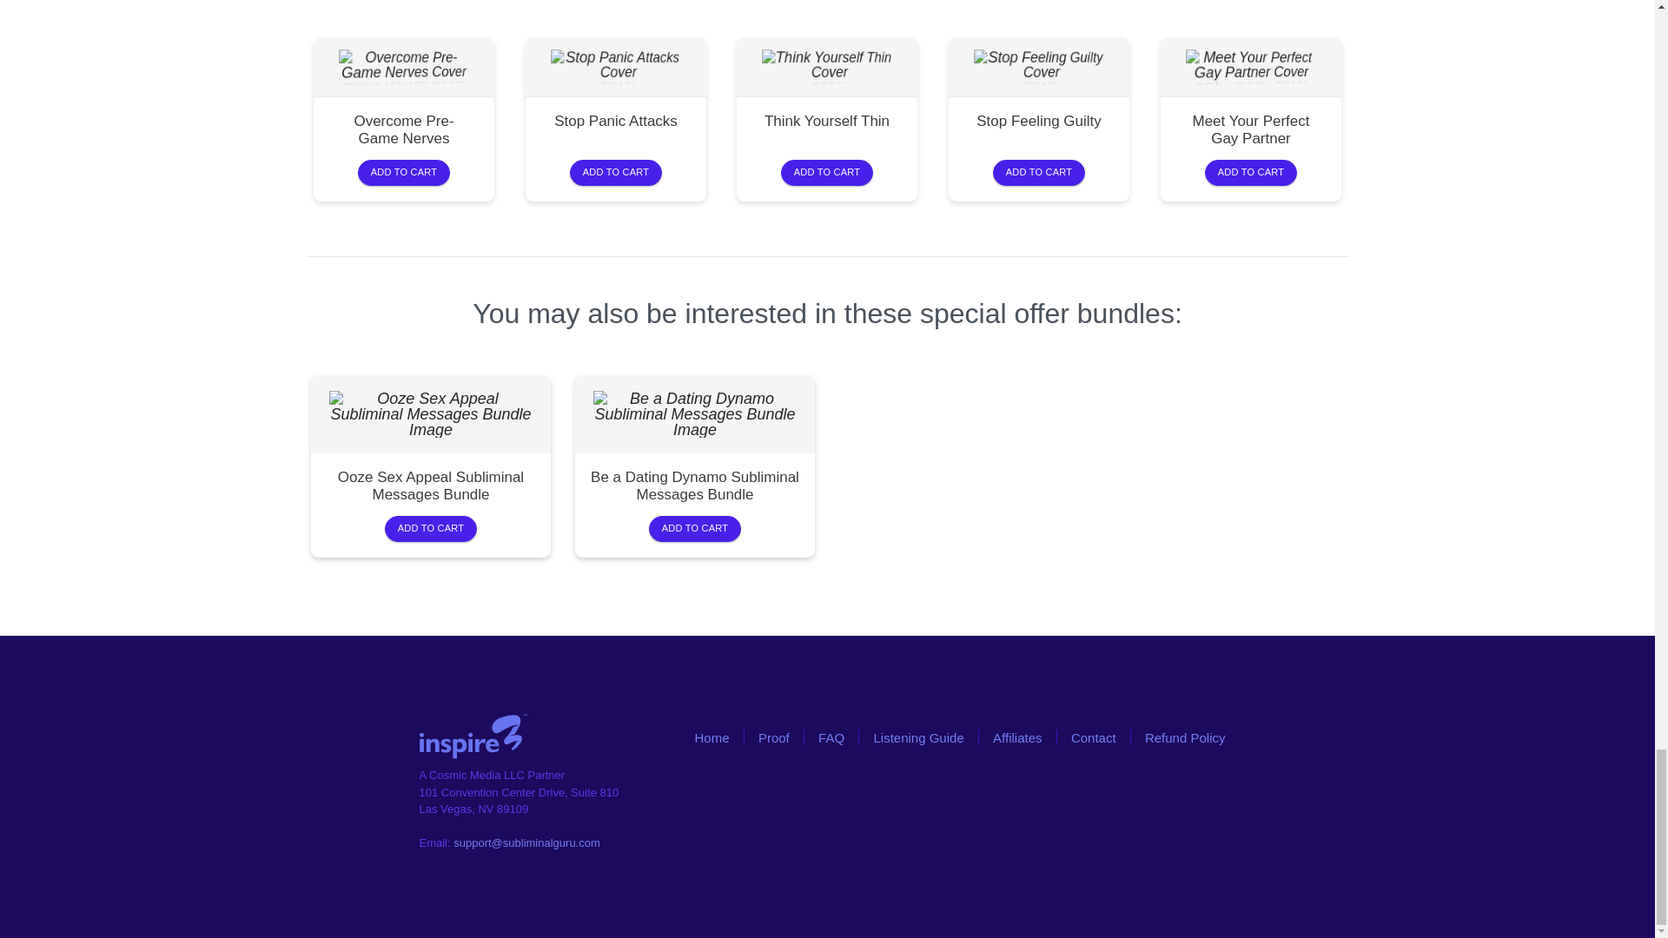 This screenshot has height=938, width=1668. What do you see at coordinates (404, 130) in the screenshot?
I see `Overcome Pre-Game Nerves` at bounding box center [404, 130].